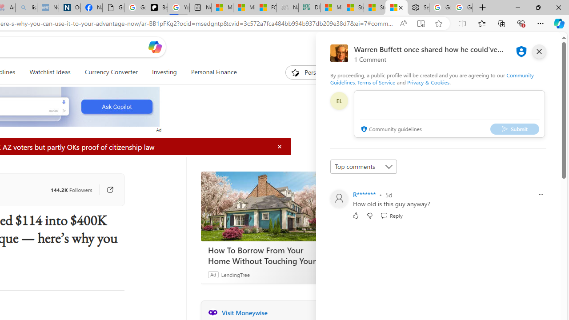 This screenshot has width=569, height=320. I want to click on Like, so click(356, 215).